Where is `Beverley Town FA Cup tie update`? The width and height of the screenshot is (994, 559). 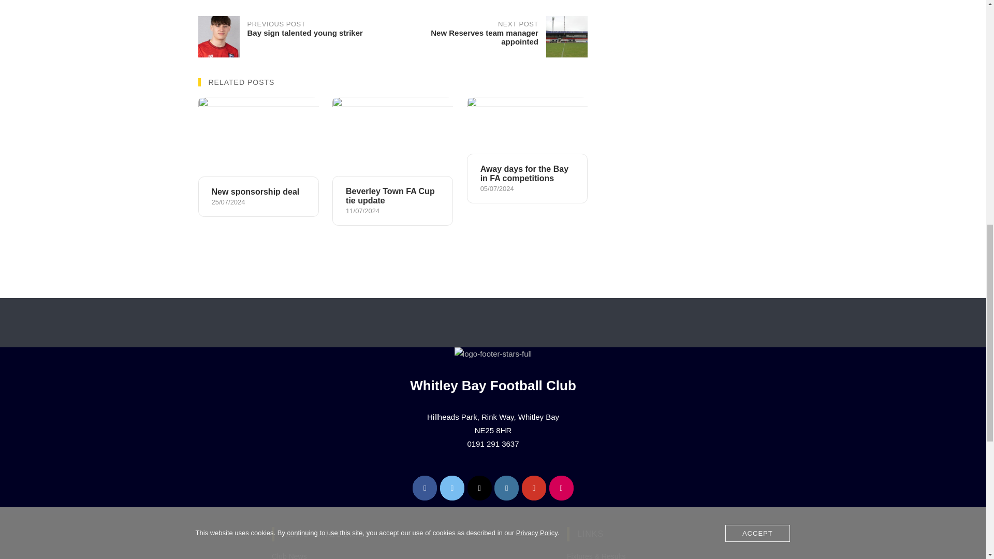
Beverley Town FA Cup tie update is located at coordinates (392, 161).